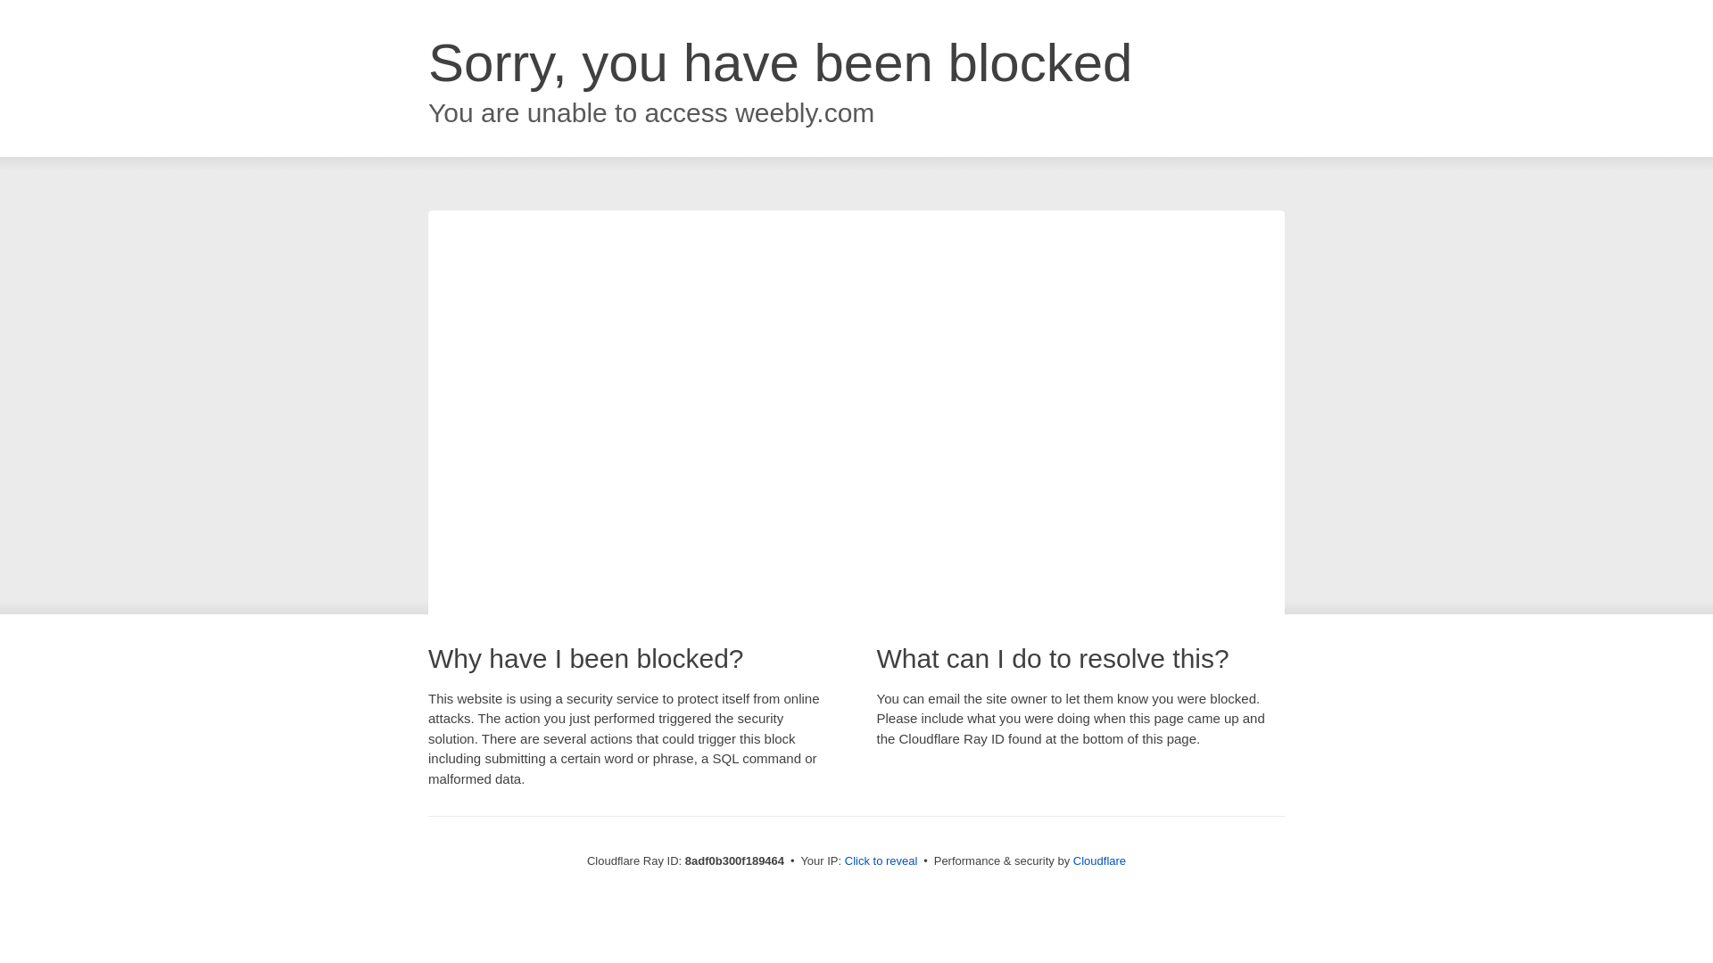  I want to click on Cloudflare, so click(1099, 860).